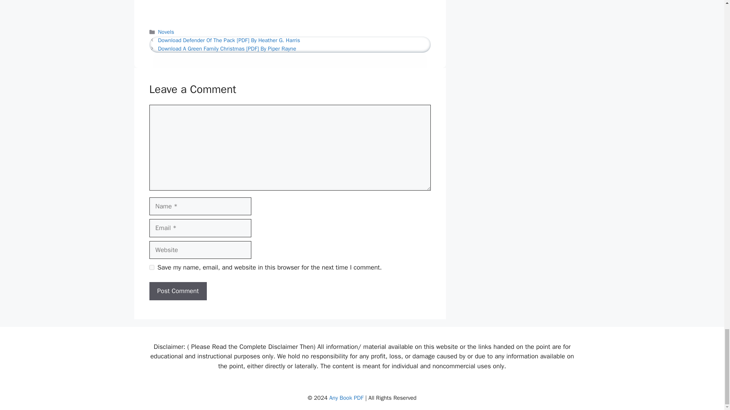 This screenshot has width=730, height=410. What do you see at coordinates (151, 267) in the screenshot?
I see `yes` at bounding box center [151, 267].